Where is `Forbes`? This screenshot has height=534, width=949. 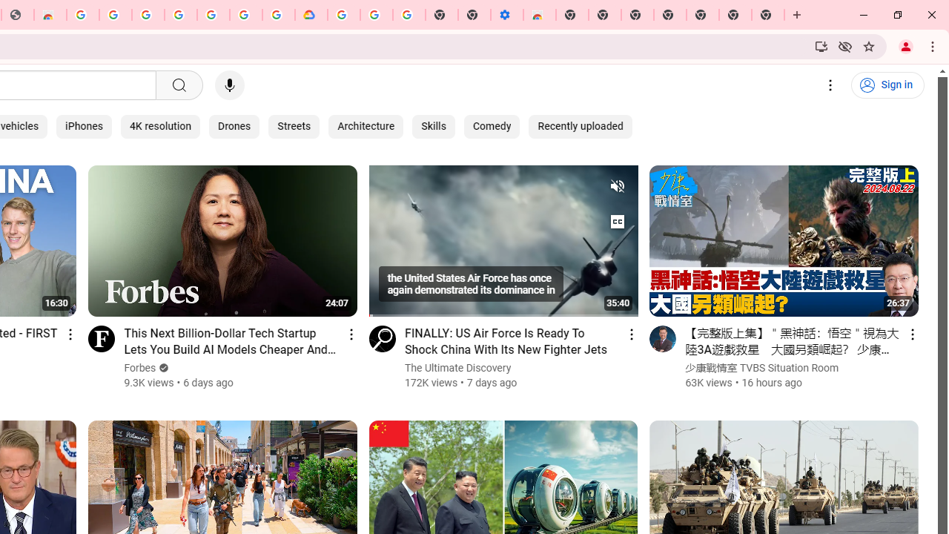
Forbes is located at coordinates (140, 368).